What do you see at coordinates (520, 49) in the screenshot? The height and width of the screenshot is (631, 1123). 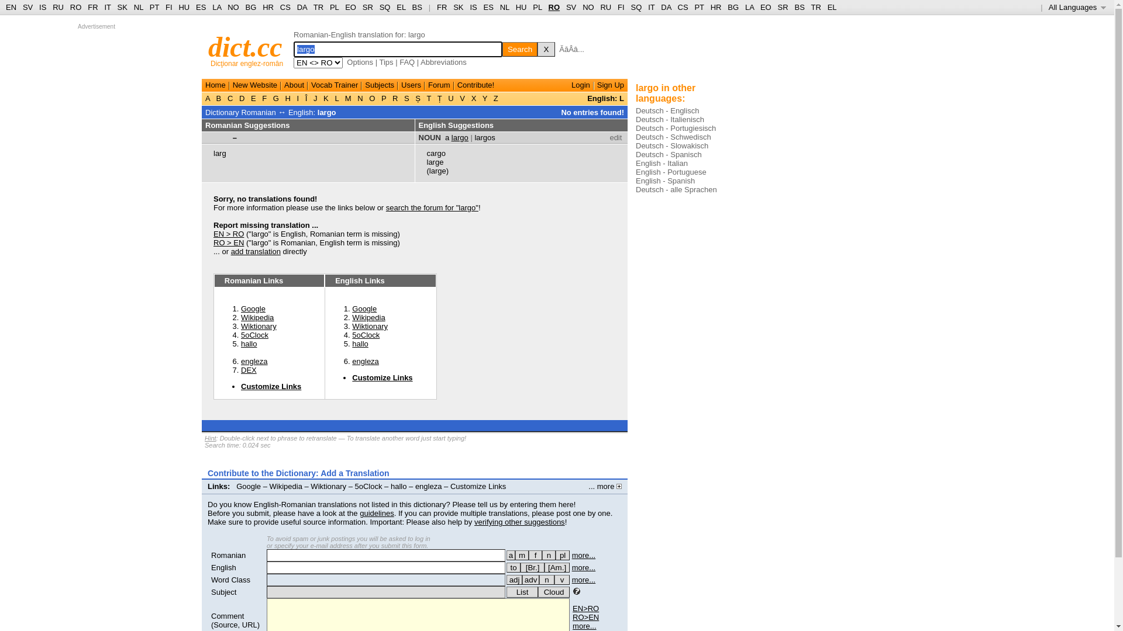 I see `Search` at bounding box center [520, 49].